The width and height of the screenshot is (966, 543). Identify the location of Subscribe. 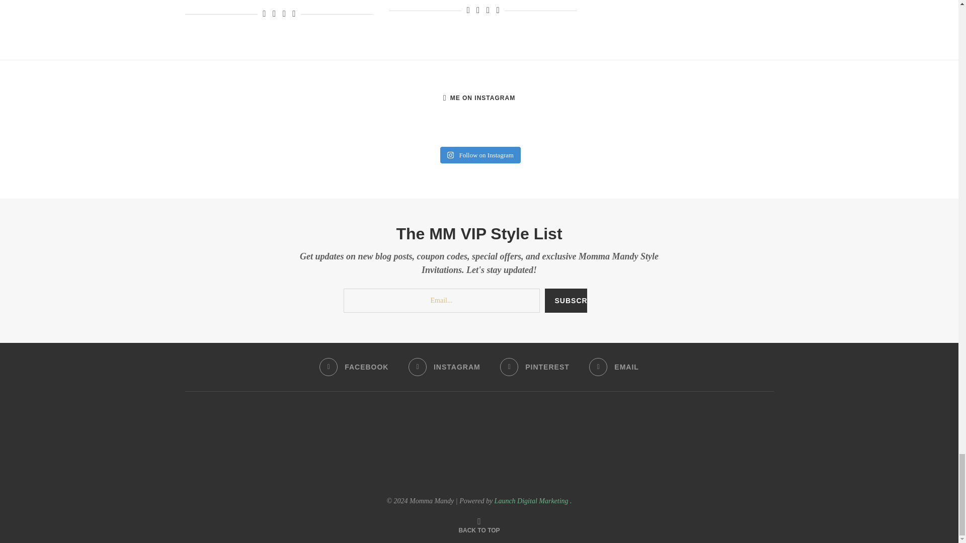
(566, 301).